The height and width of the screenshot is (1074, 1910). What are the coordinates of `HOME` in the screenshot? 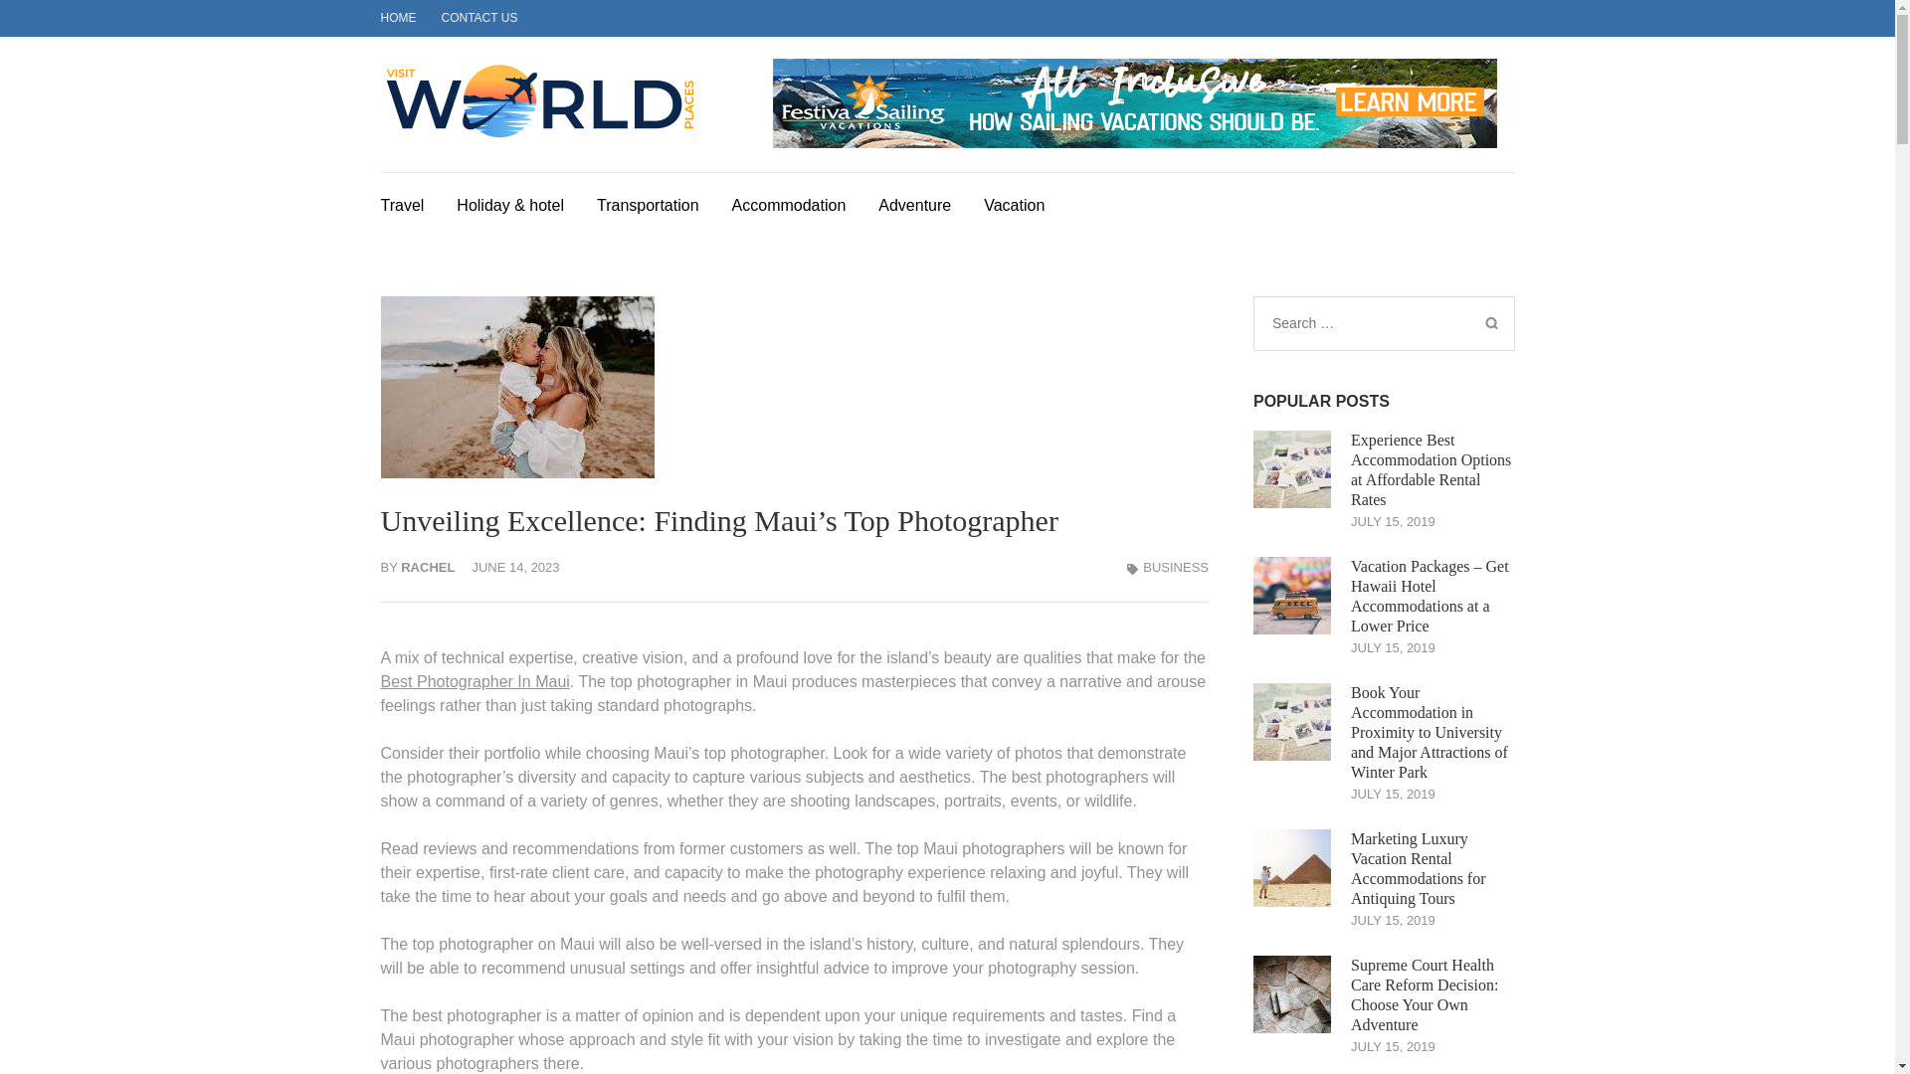 It's located at (398, 17).